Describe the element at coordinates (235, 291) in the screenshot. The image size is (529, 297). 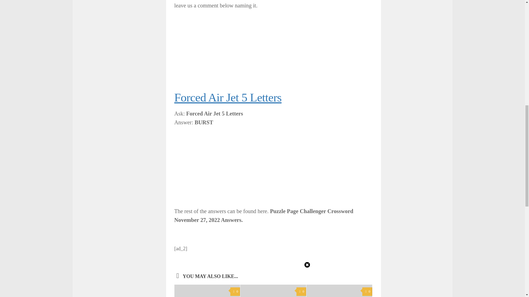
I see `0` at that location.